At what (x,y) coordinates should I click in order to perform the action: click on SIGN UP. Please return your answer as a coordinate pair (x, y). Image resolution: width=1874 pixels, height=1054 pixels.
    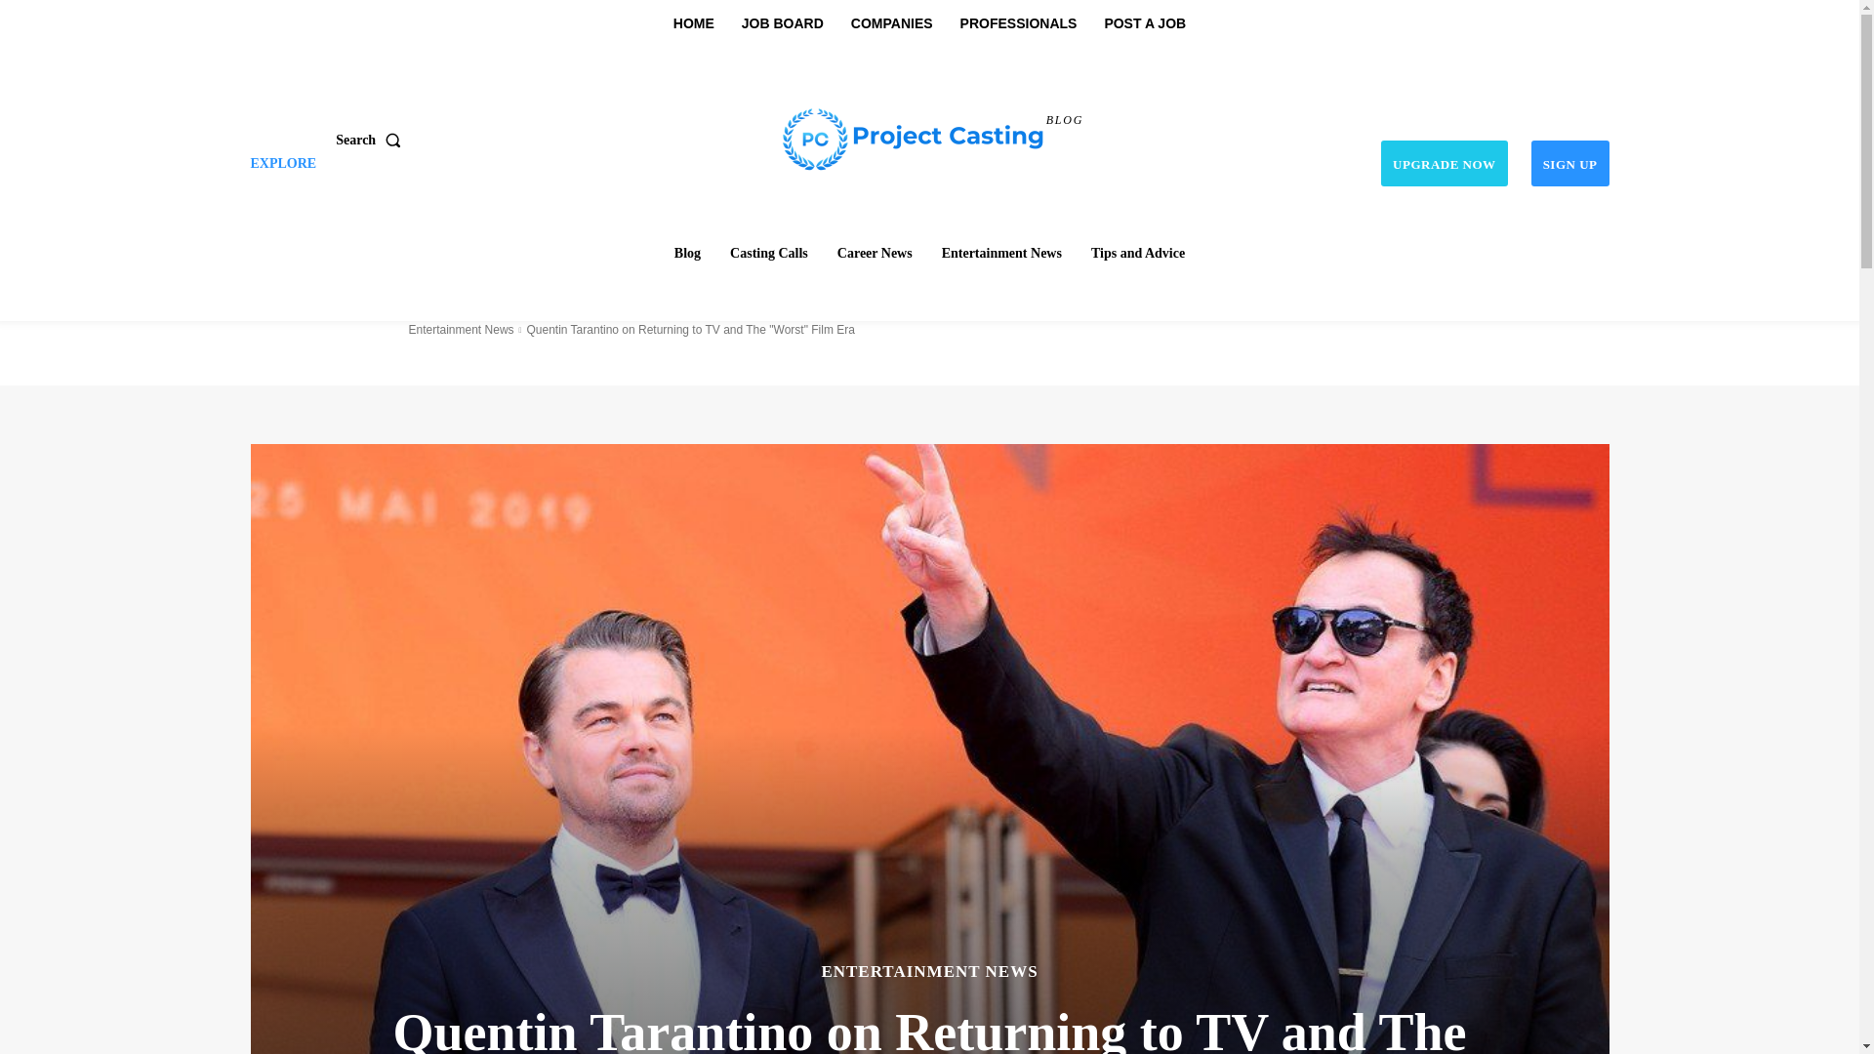
    Looking at the image, I should click on (1569, 163).